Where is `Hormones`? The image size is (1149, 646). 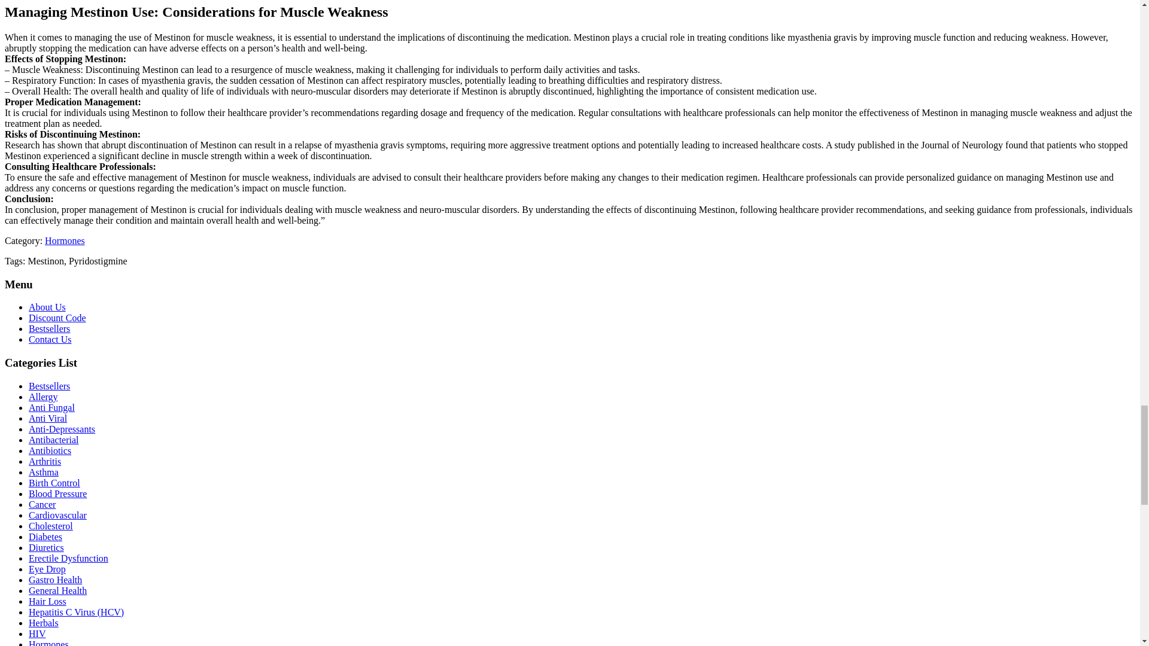 Hormones is located at coordinates (65, 240).